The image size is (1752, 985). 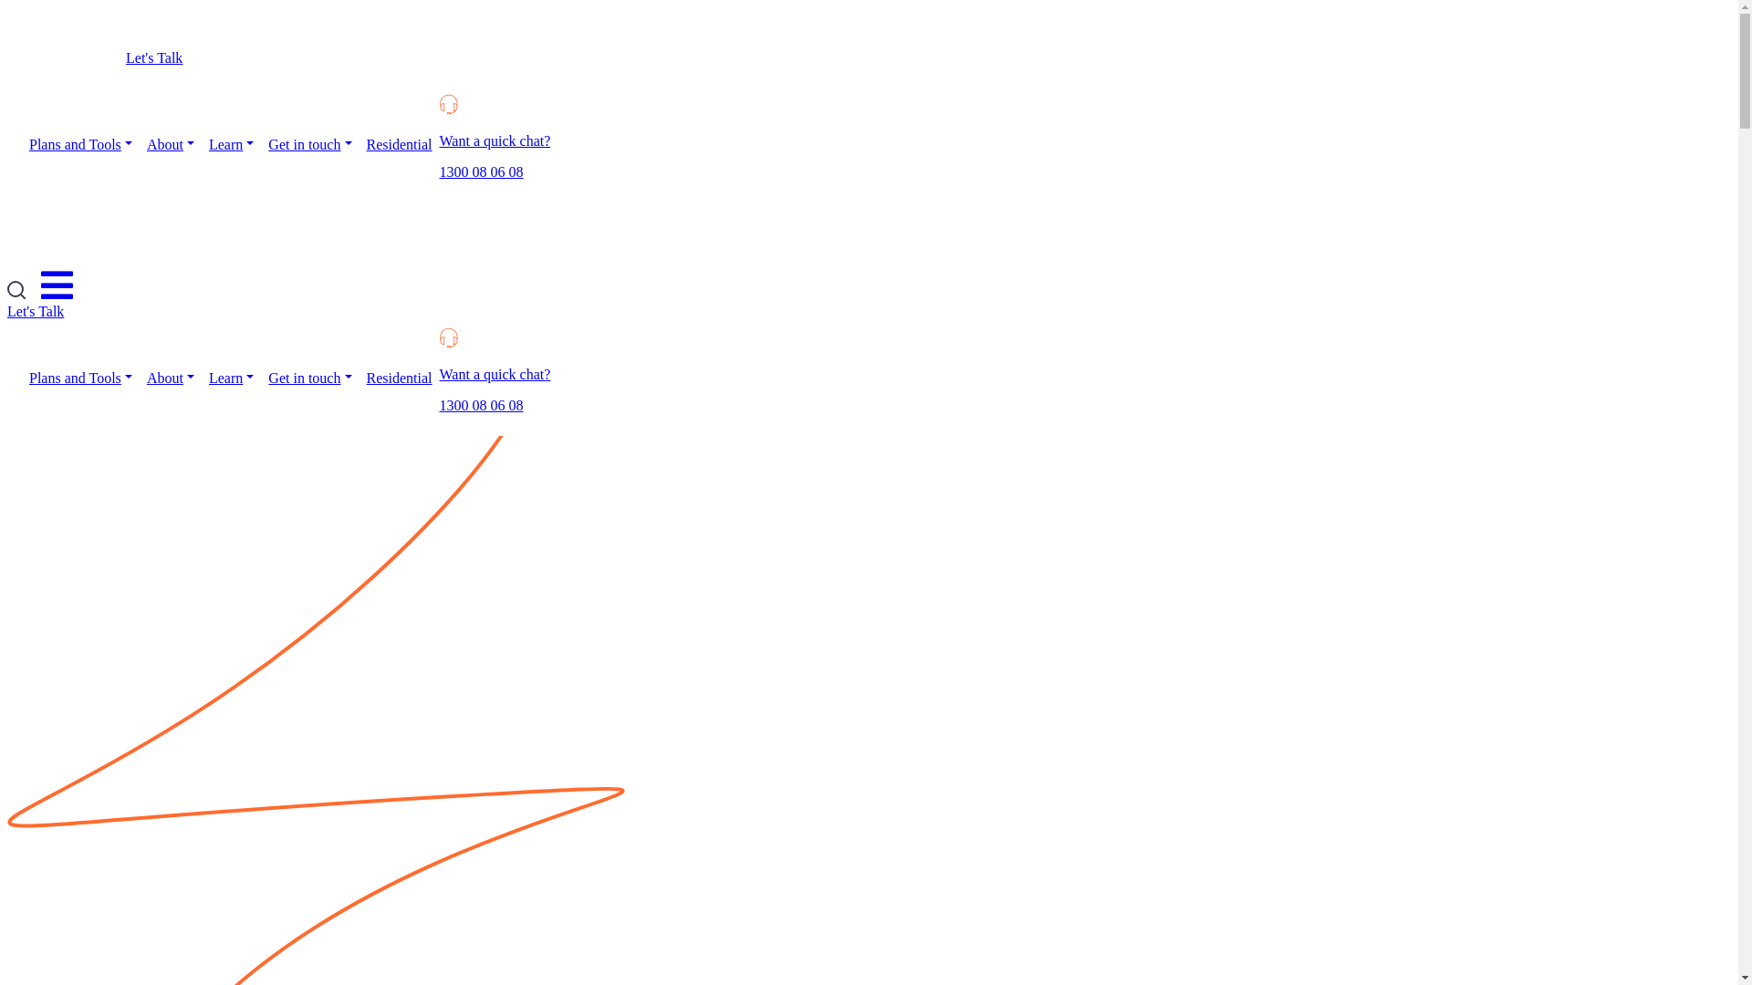 What do you see at coordinates (232, 145) in the screenshot?
I see `Learn` at bounding box center [232, 145].